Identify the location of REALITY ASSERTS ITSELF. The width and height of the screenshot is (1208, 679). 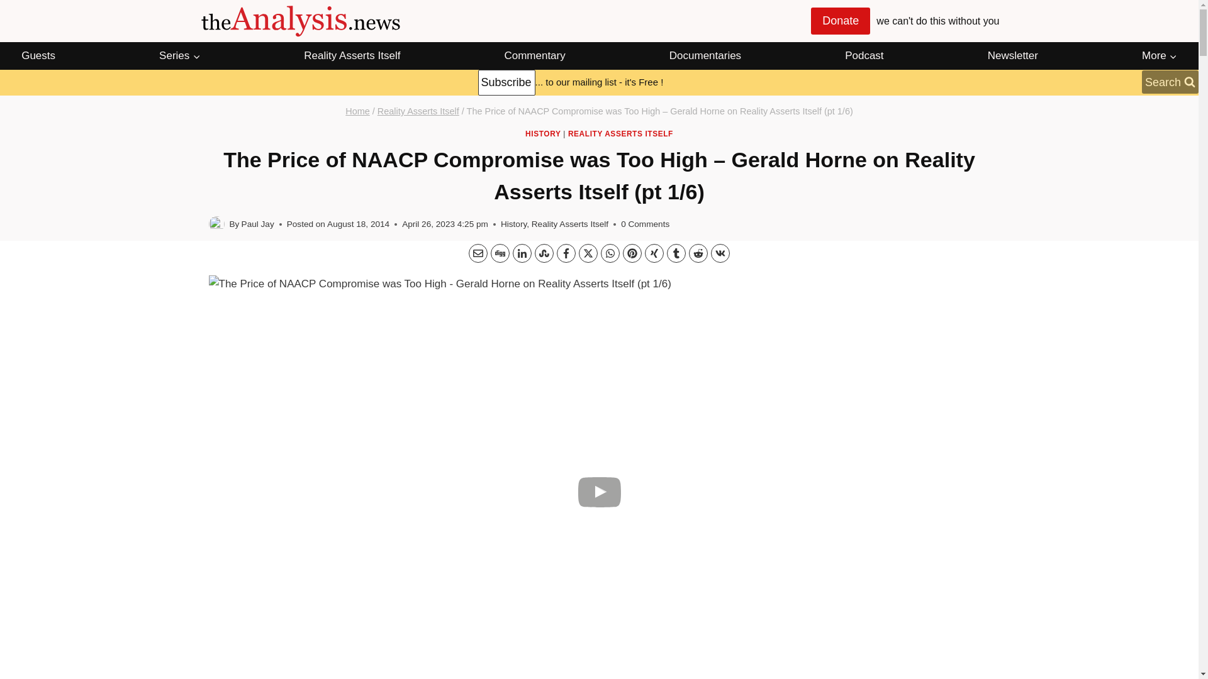
(620, 134).